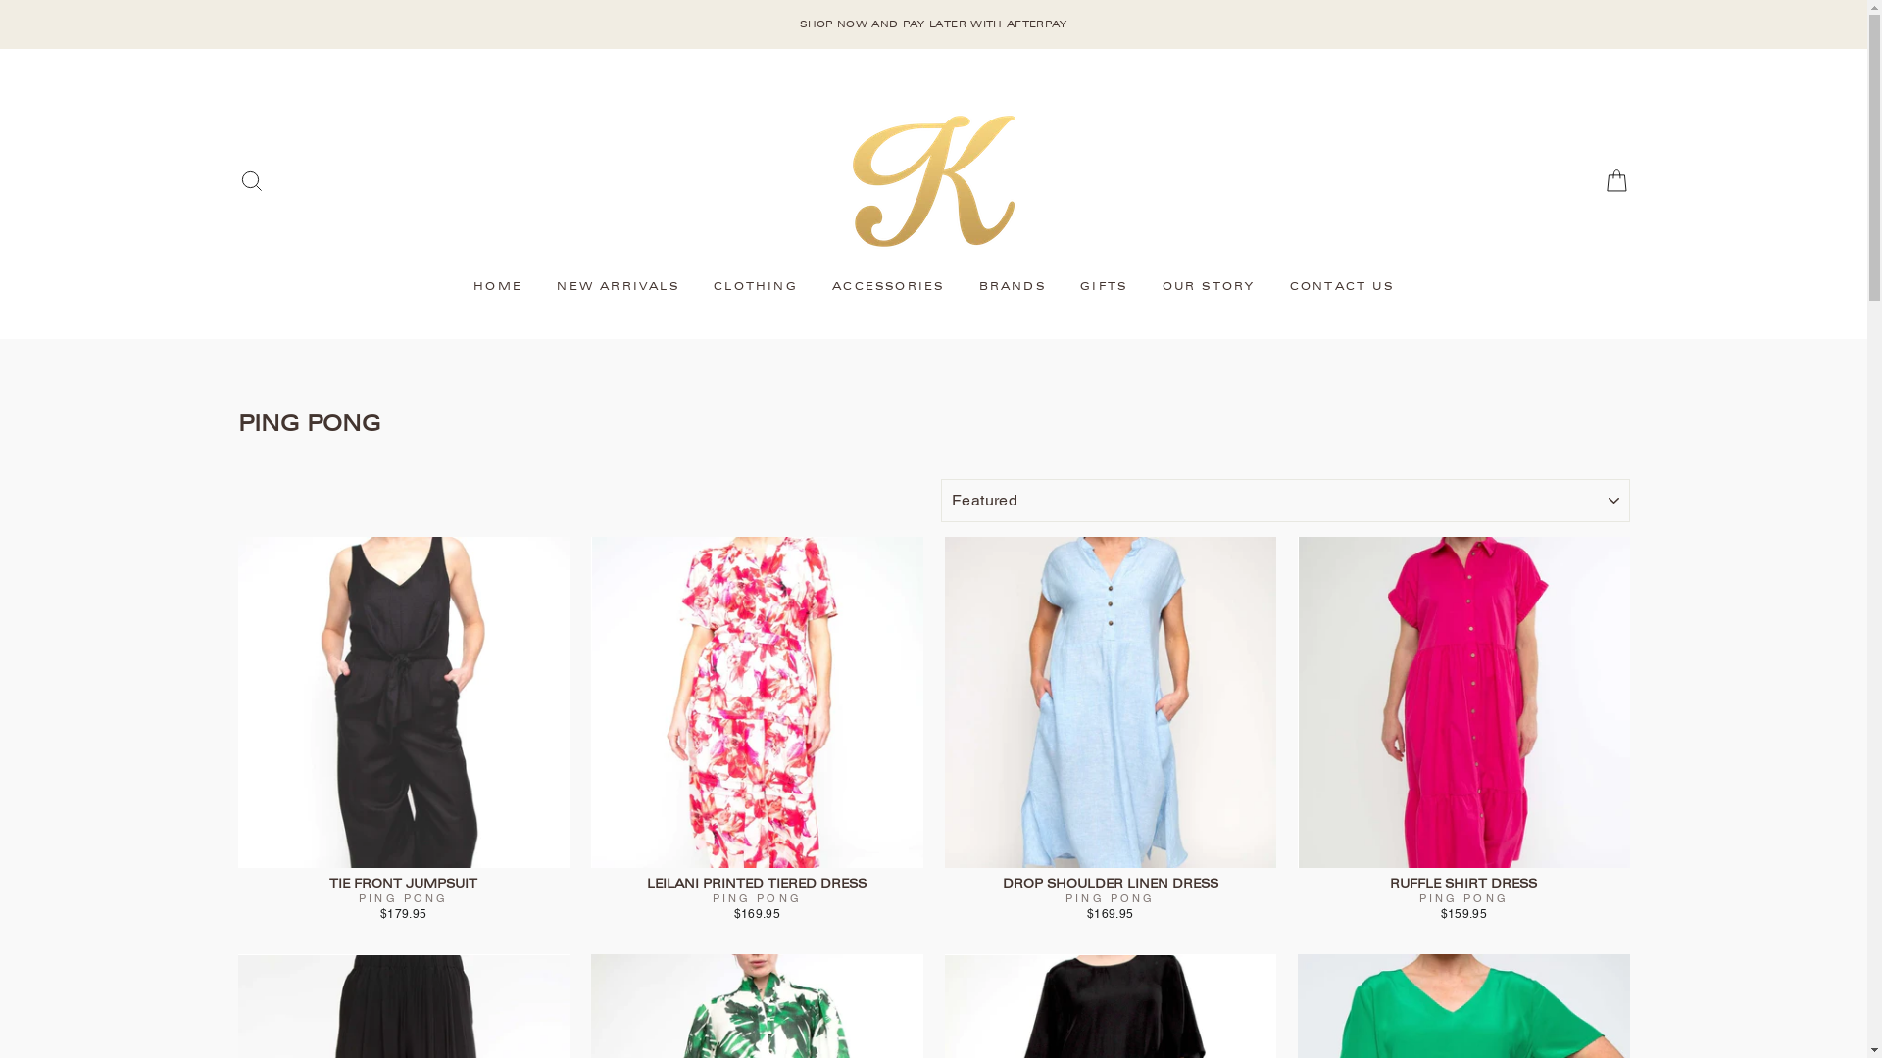  What do you see at coordinates (1112, 731) in the screenshot?
I see `DROP SHOULDER LINEN DRESS
PING PONG
$169.95` at bounding box center [1112, 731].